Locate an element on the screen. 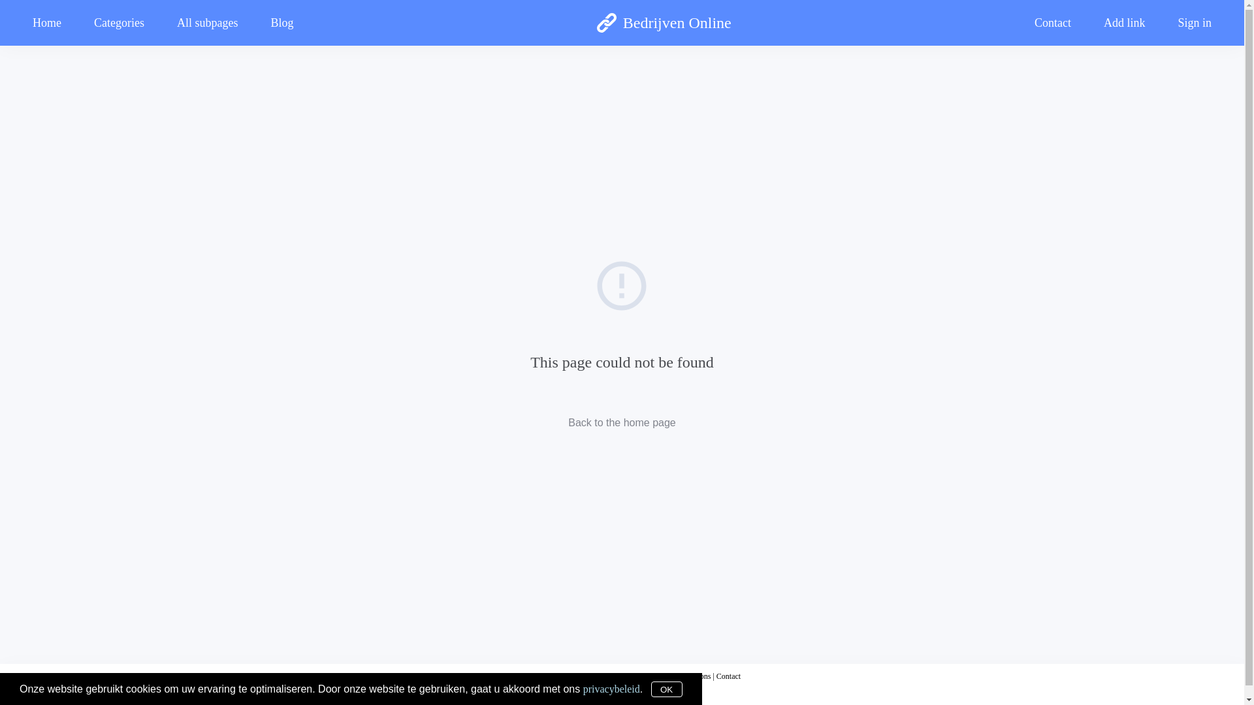 The height and width of the screenshot is (705, 1254). privacybeleid is located at coordinates (611, 688).